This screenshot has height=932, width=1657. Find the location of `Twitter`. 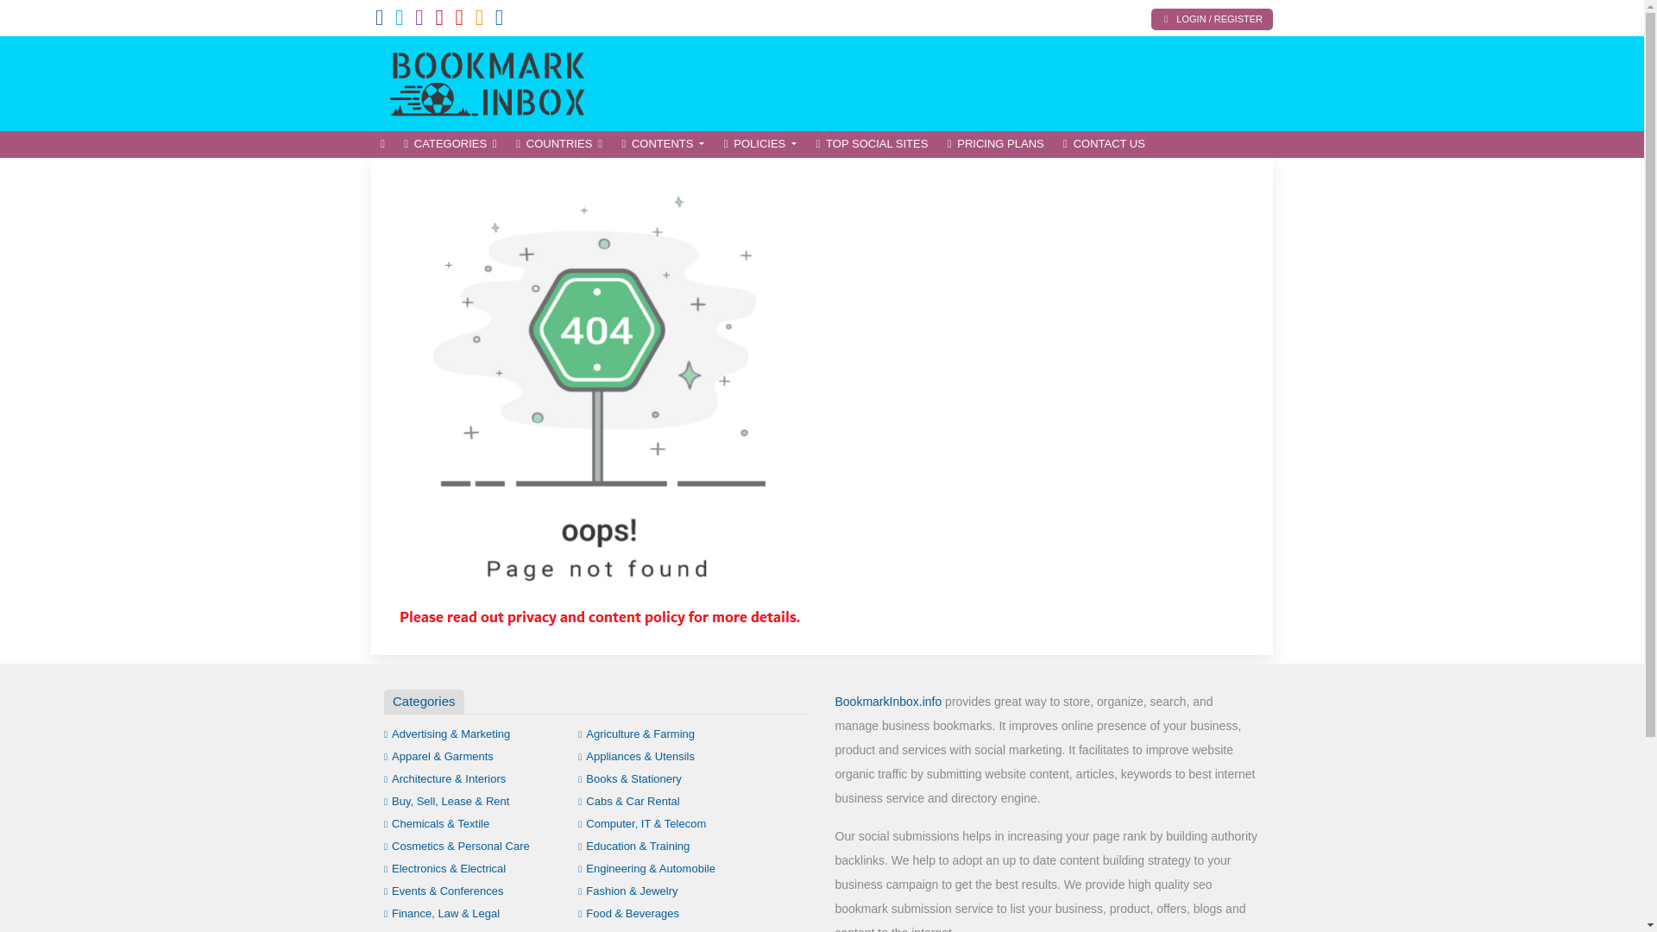

Twitter is located at coordinates (400, 21).